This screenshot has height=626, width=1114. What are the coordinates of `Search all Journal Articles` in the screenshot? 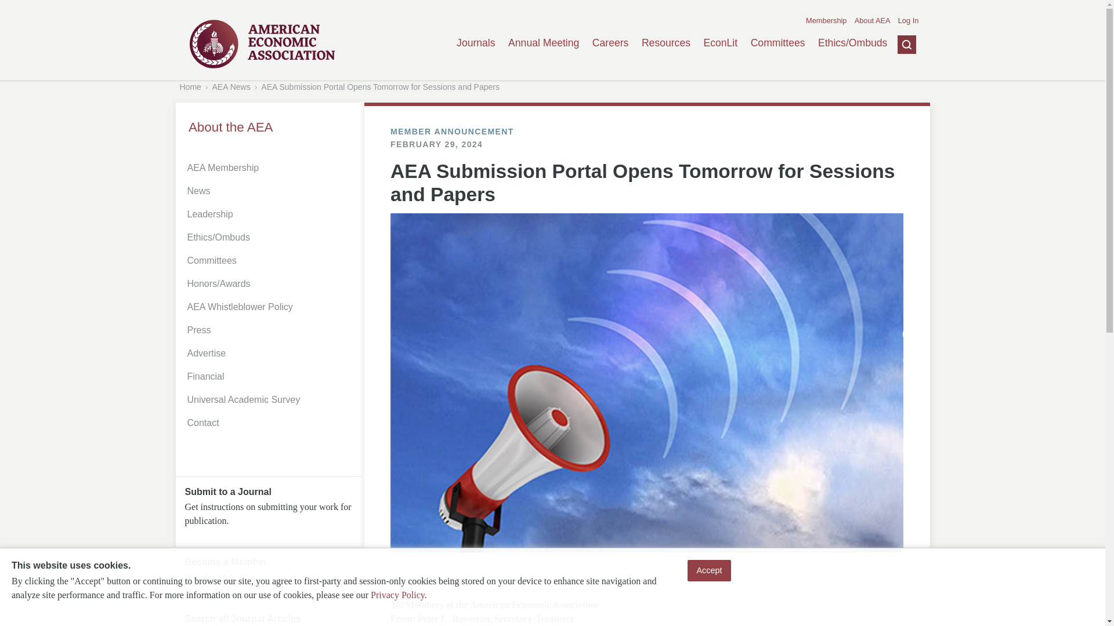 It's located at (243, 618).